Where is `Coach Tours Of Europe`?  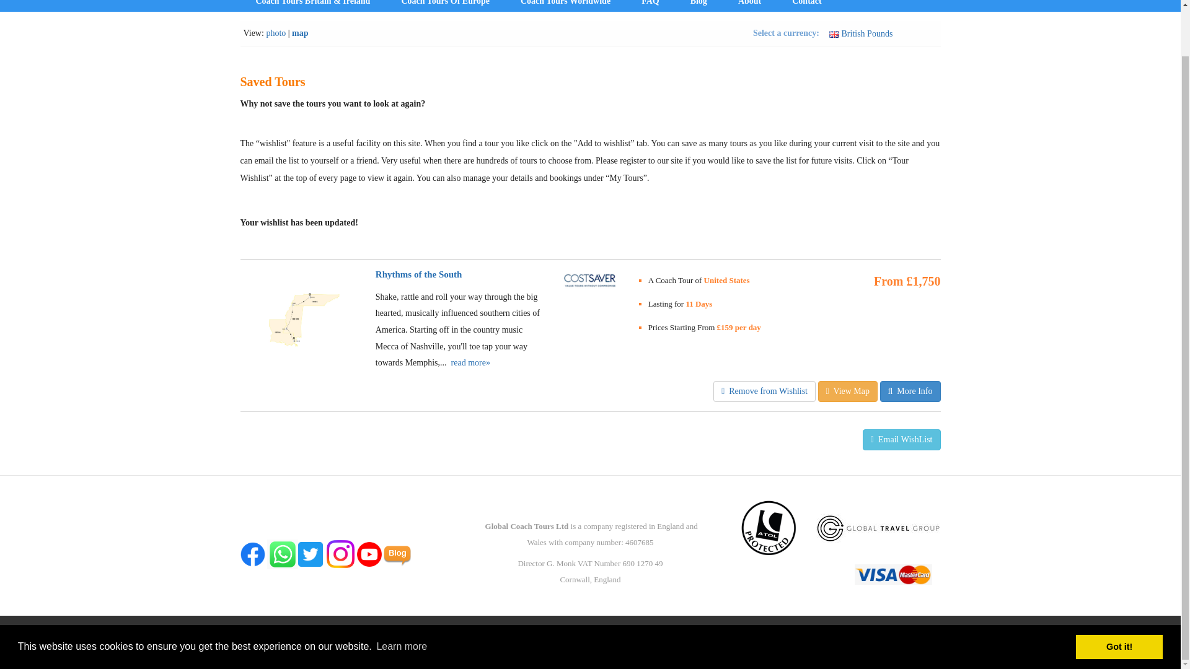
Coach Tours Of Europe is located at coordinates (445, 6).